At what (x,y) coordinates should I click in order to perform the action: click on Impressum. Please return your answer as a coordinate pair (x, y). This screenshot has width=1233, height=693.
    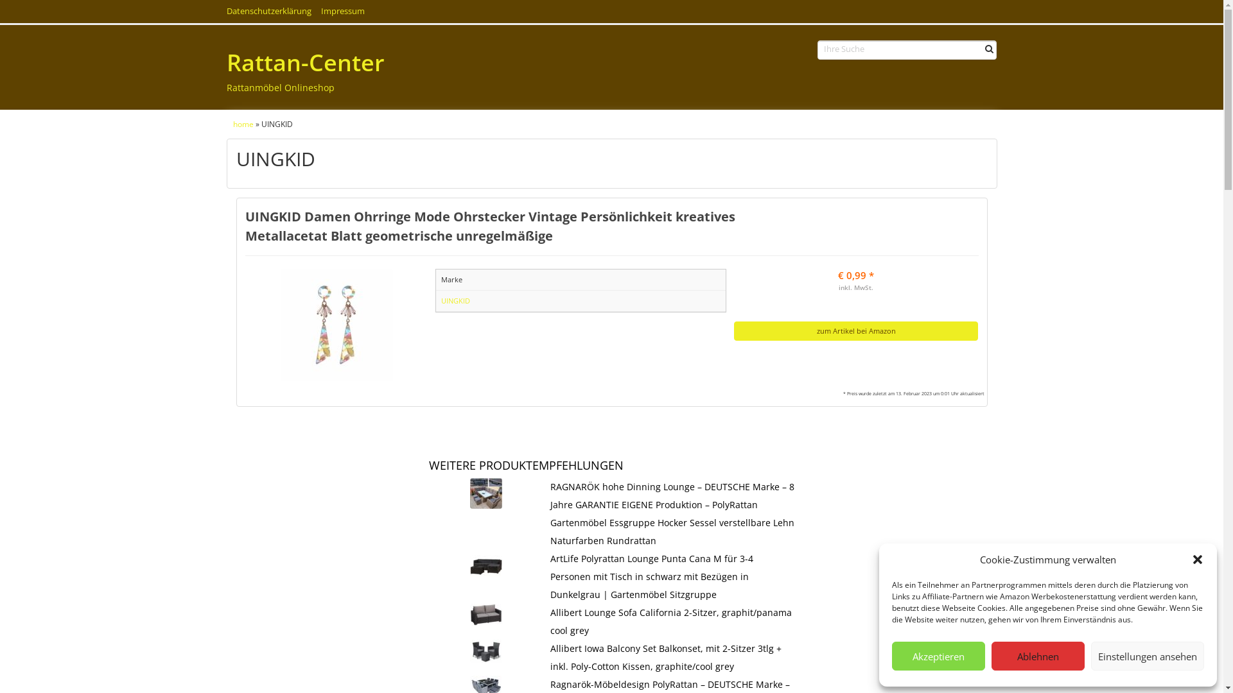
    Looking at the image, I should click on (343, 12).